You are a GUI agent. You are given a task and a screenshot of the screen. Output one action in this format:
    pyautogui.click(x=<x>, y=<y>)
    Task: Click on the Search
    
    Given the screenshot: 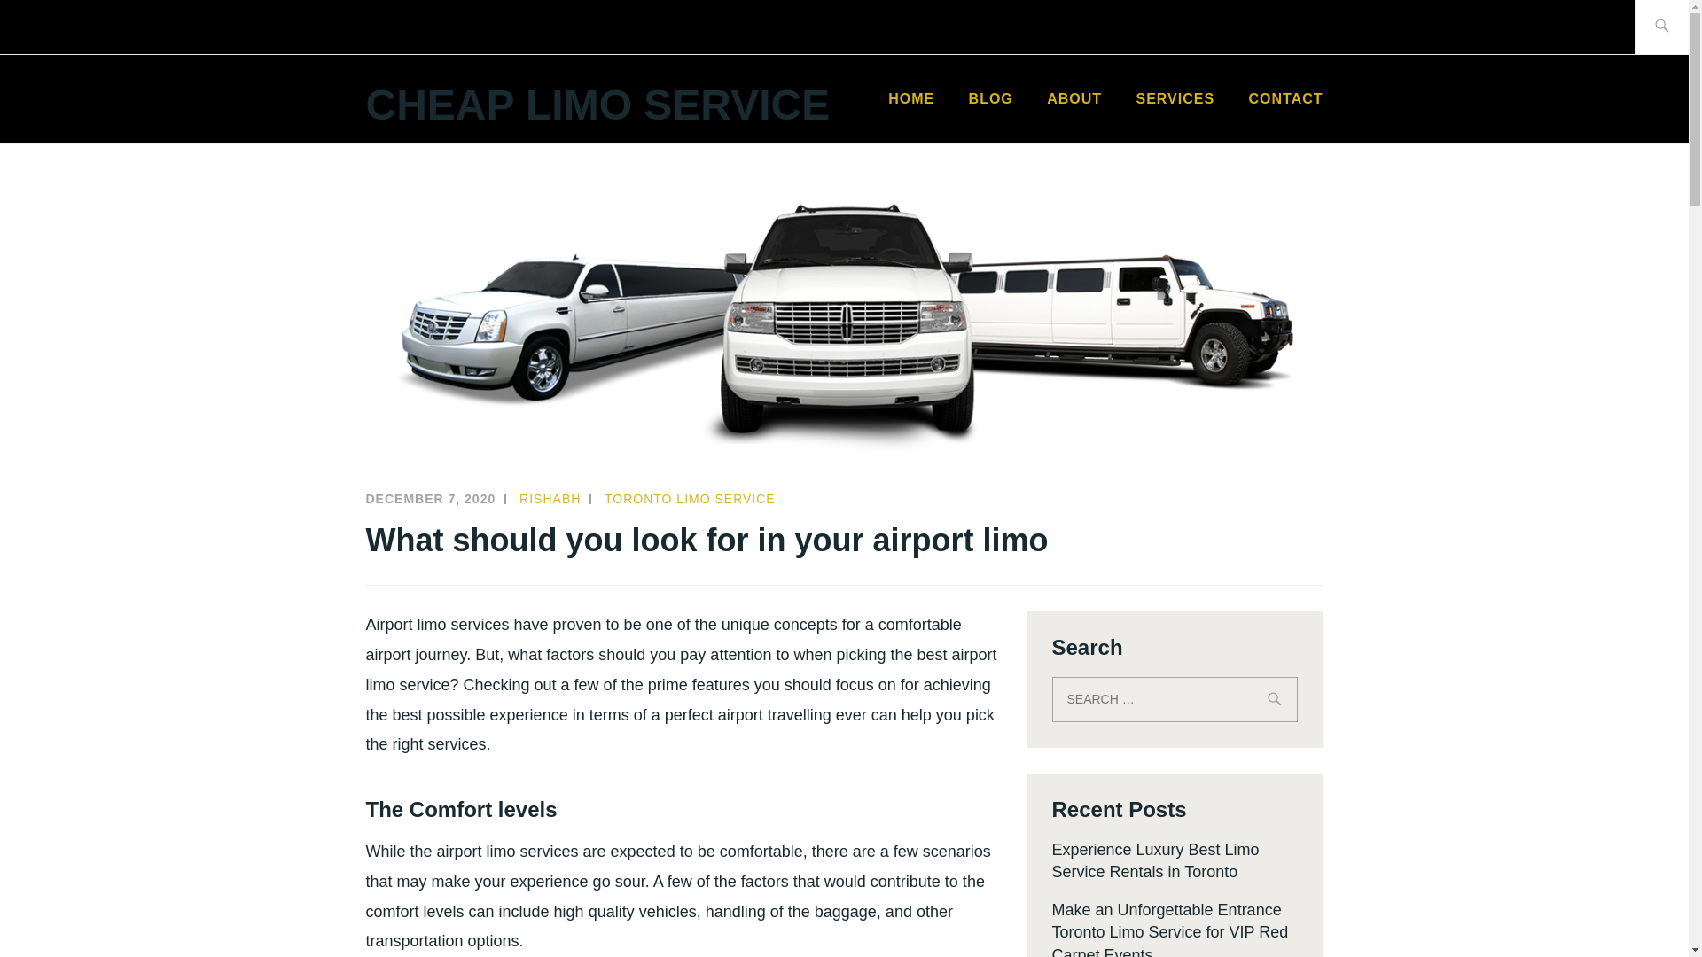 What is the action you would take?
    pyautogui.click(x=55, y=26)
    